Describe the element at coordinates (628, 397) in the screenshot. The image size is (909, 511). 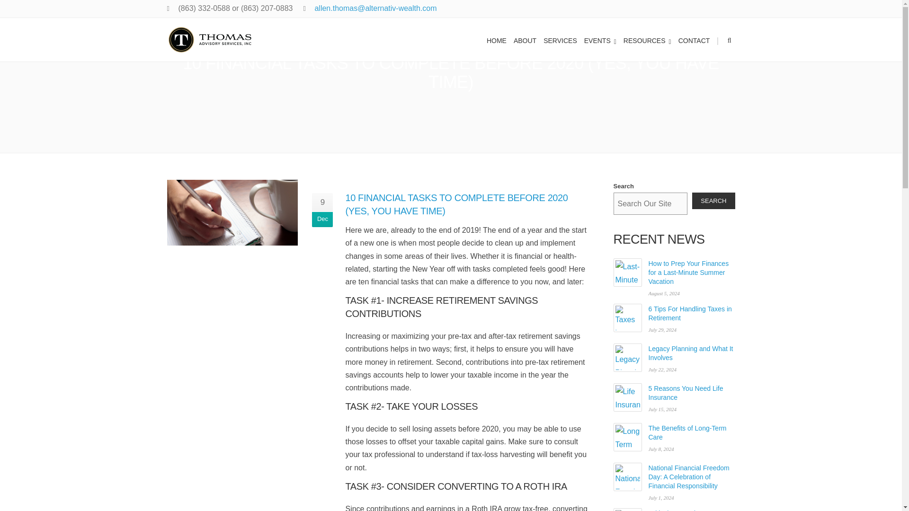
I see `5 Reasons You Need Life Insurance` at that location.